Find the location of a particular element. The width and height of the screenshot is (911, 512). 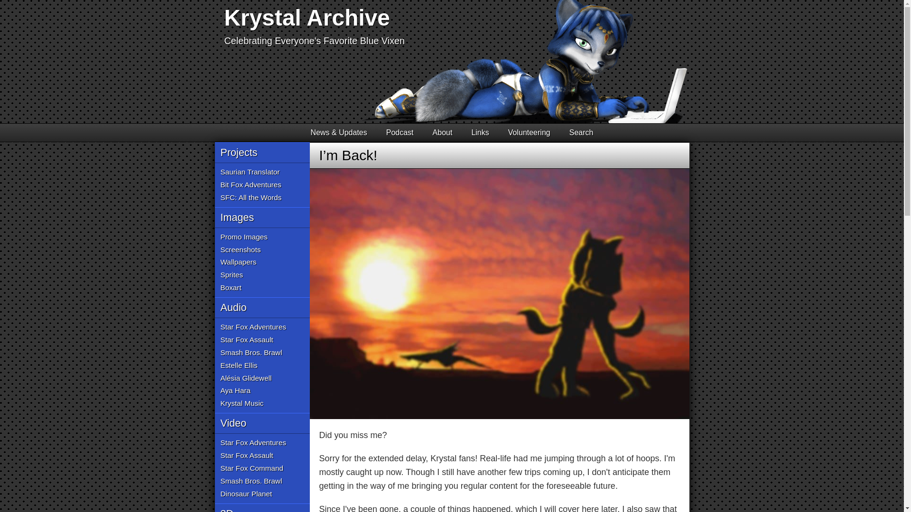

Estelle Ellis is located at coordinates (238, 366).